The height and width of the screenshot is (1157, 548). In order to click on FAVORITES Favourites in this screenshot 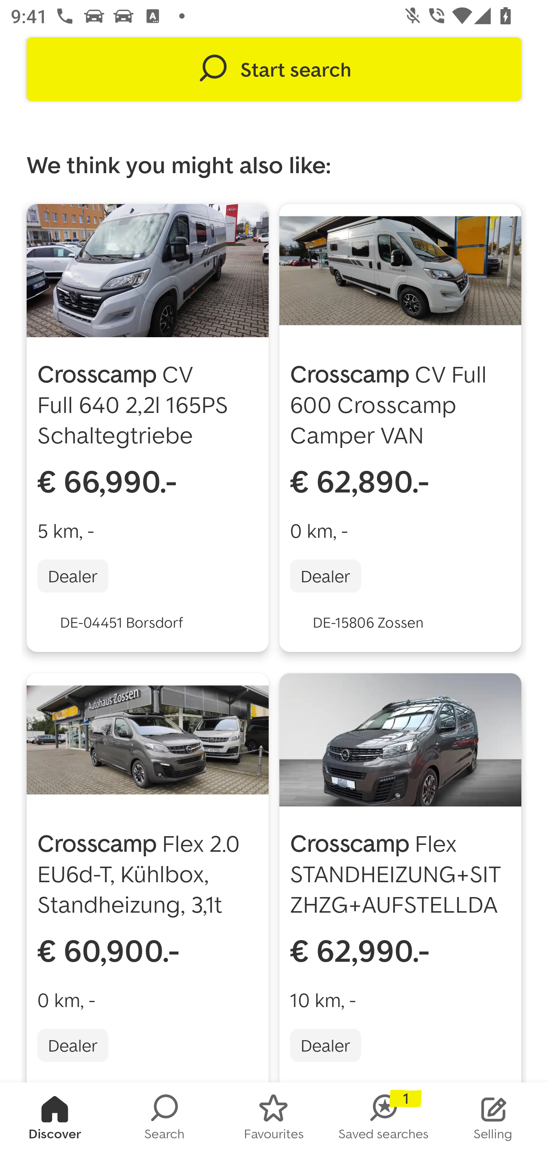, I will do `click(274, 1120)`.